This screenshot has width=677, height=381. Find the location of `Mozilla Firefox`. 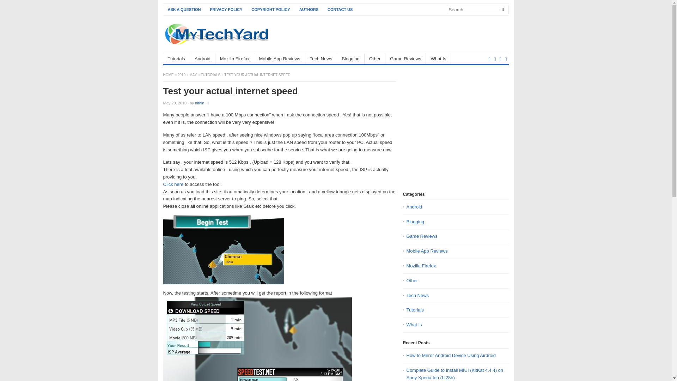

Mozilla Firefox is located at coordinates (235, 59).